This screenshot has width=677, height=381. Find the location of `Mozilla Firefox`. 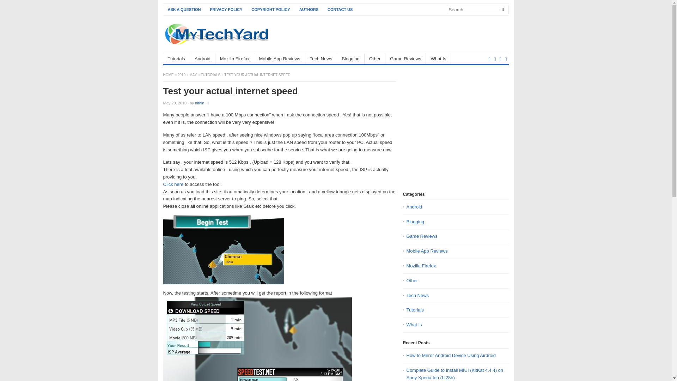

Mozilla Firefox is located at coordinates (235, 59).